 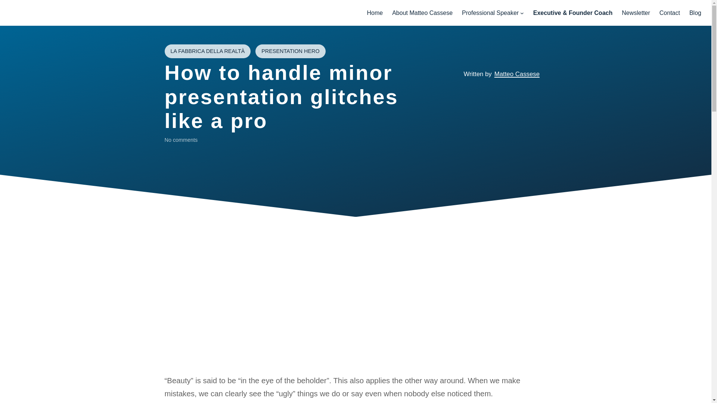 What do you see at coordinates (636, 13) in the screenshot?
I see `Newsletter` at bounding box center [636, 13].